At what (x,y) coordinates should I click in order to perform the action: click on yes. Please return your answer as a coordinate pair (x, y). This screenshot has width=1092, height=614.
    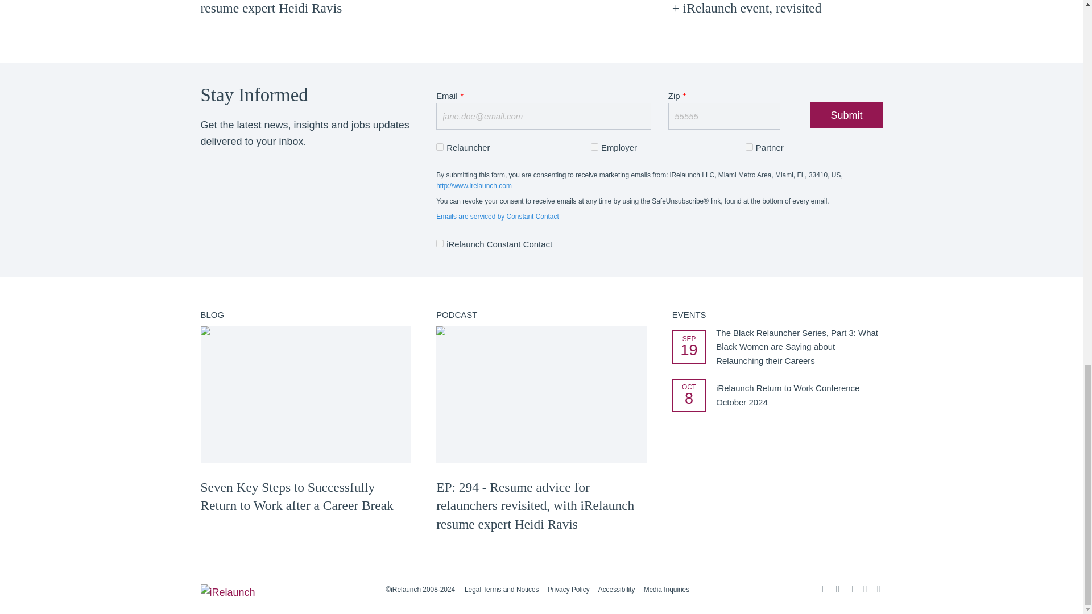
    Looking at the image, I should click on (594, 147).